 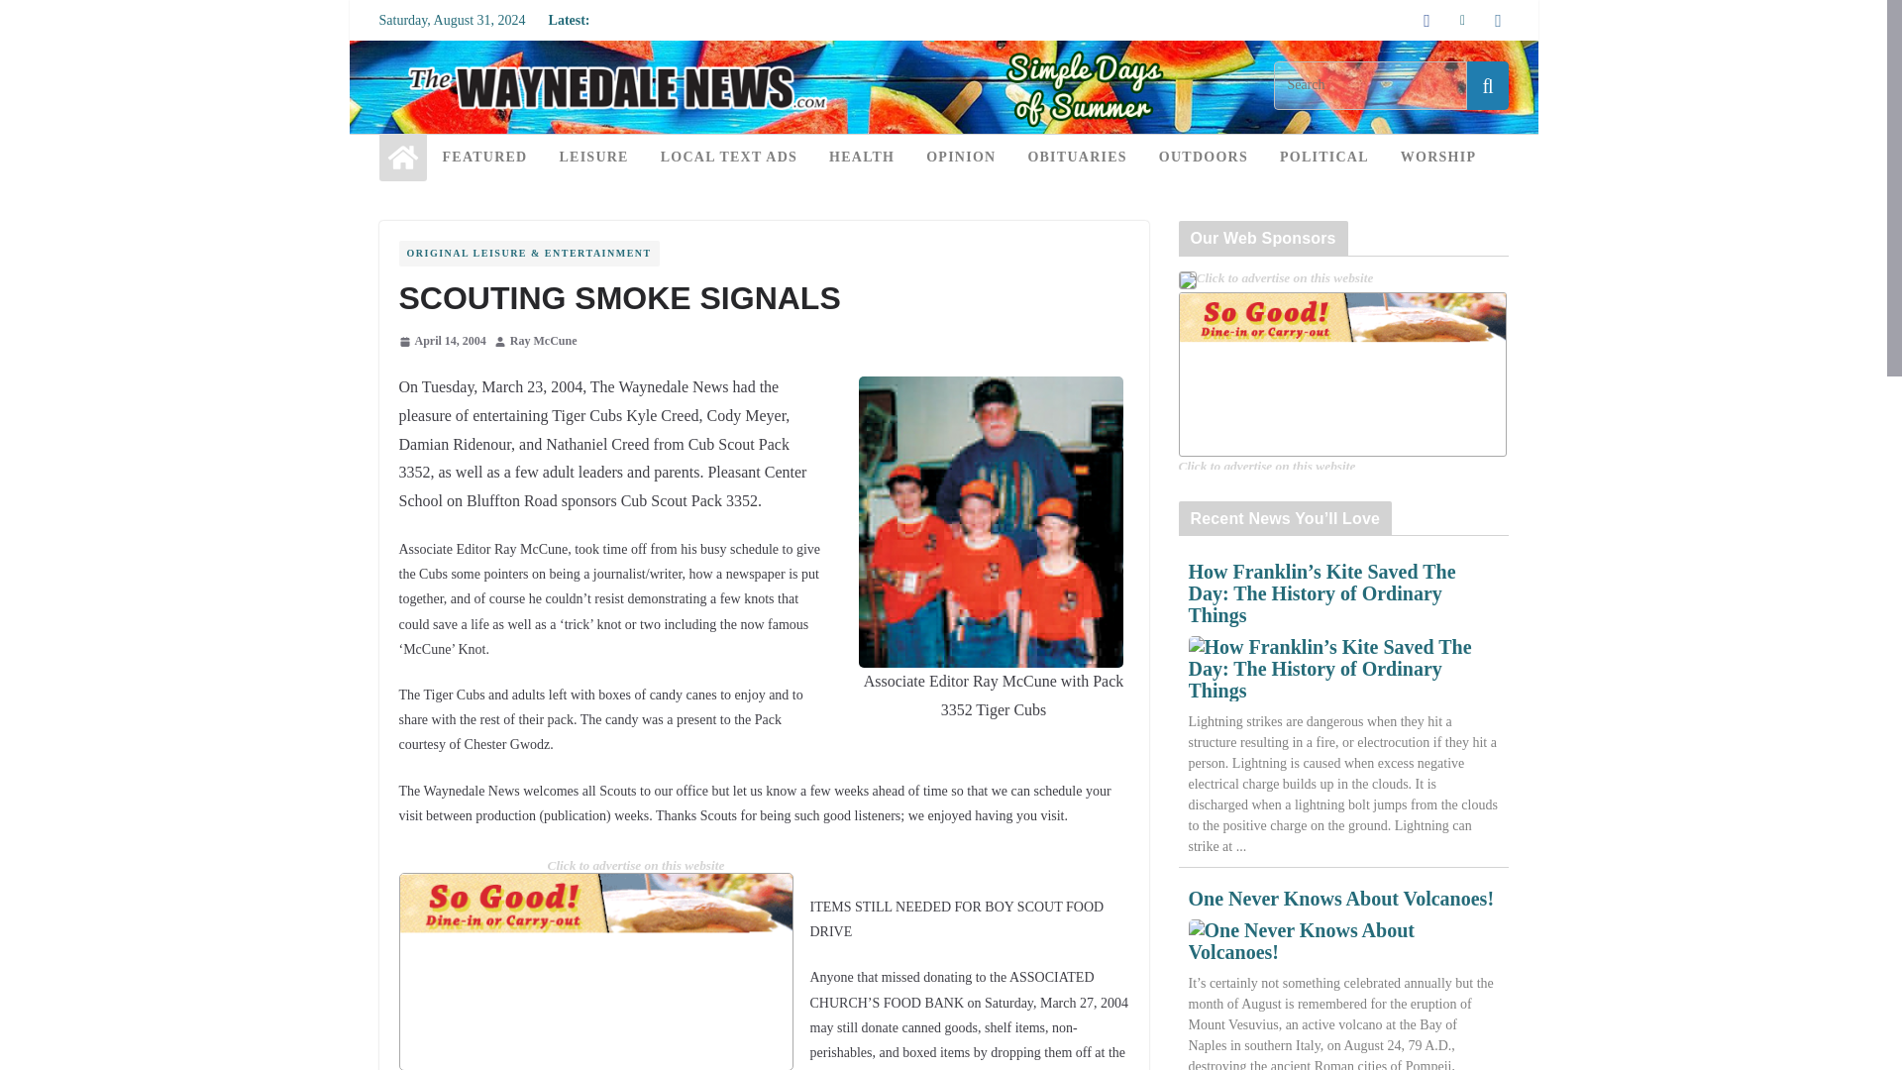 What do you see at coordinates (1437, 157) in the screenshot?
I see `WORSHIP` at bounding box center [1437, 157].